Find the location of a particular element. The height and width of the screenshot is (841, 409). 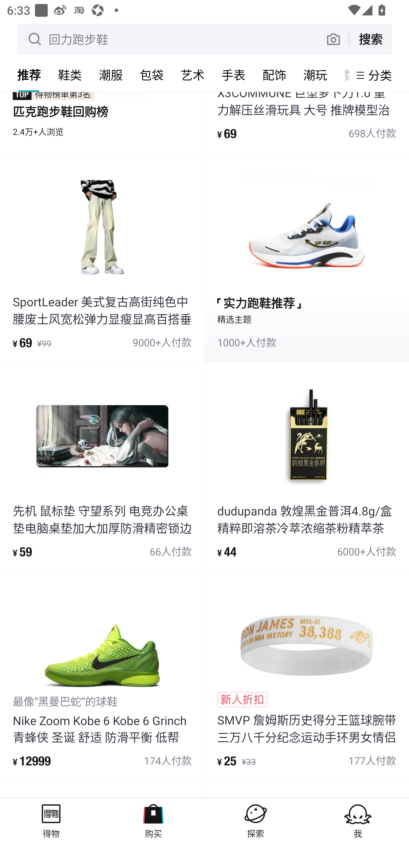

潮服 is located at coordinates (111, 75).